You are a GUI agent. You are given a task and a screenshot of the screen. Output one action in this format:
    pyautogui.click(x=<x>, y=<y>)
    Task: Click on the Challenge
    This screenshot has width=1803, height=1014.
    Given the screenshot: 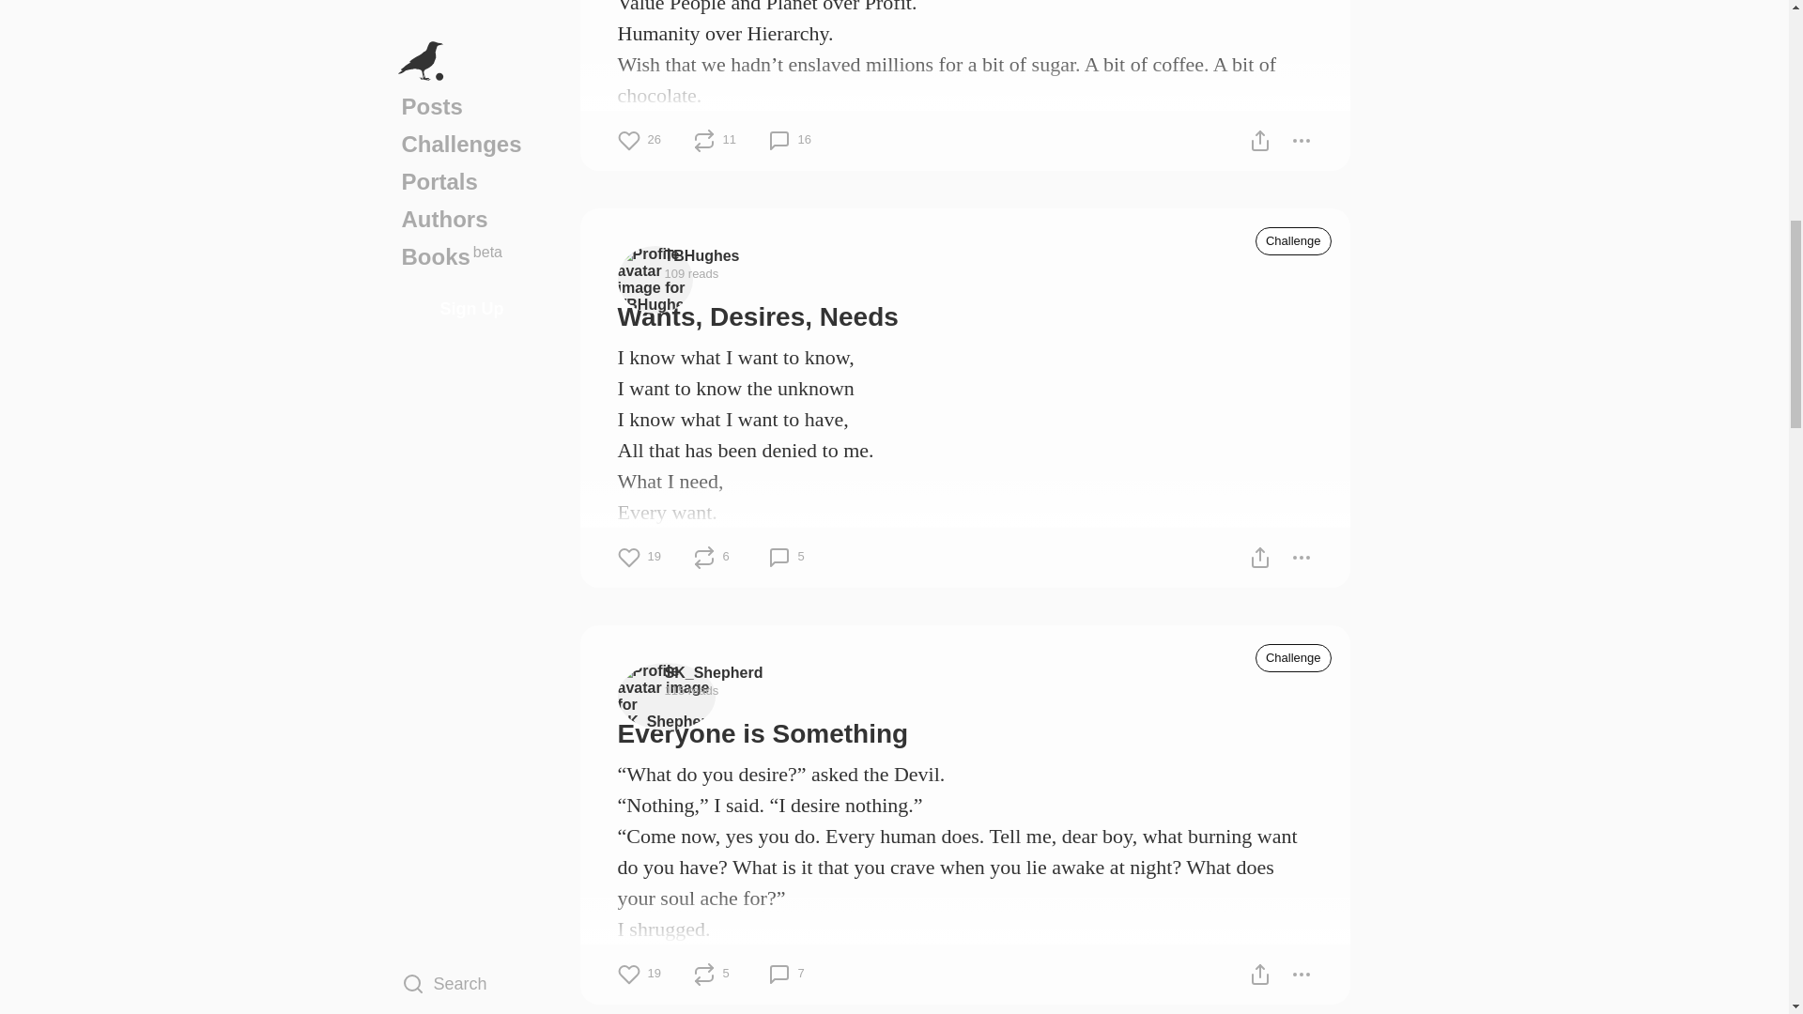 What is the action you would take?
    pyautogui.click(x=1293, y=240)
    